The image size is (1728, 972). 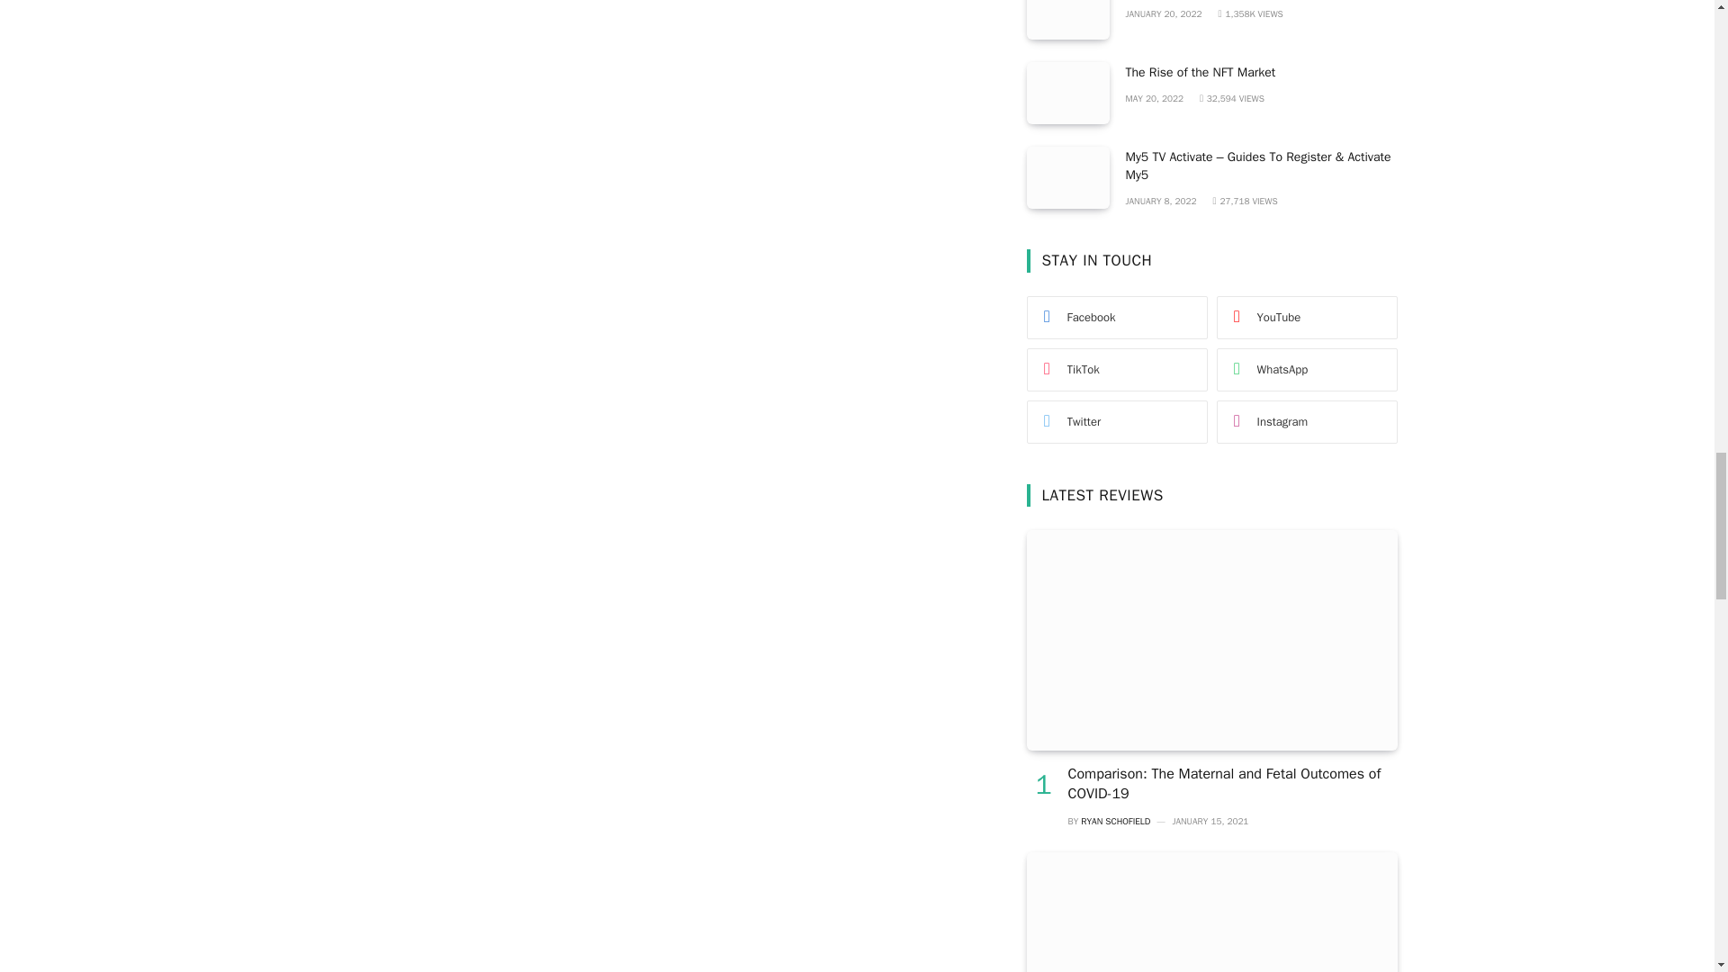 I want to click on The Rise of the NFT Market, so click(x=1067, y=94).